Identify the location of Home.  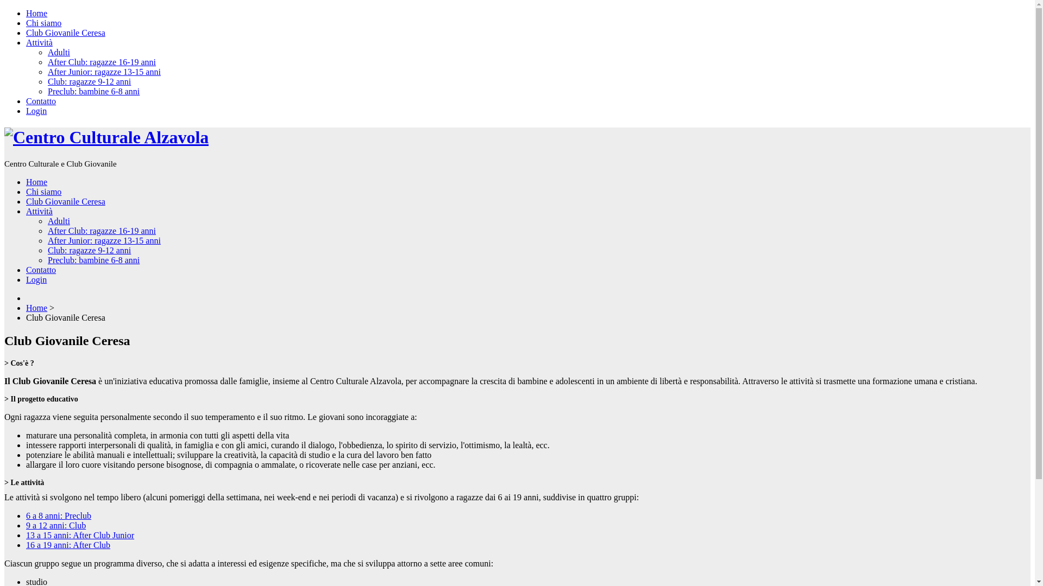
(37, 182).